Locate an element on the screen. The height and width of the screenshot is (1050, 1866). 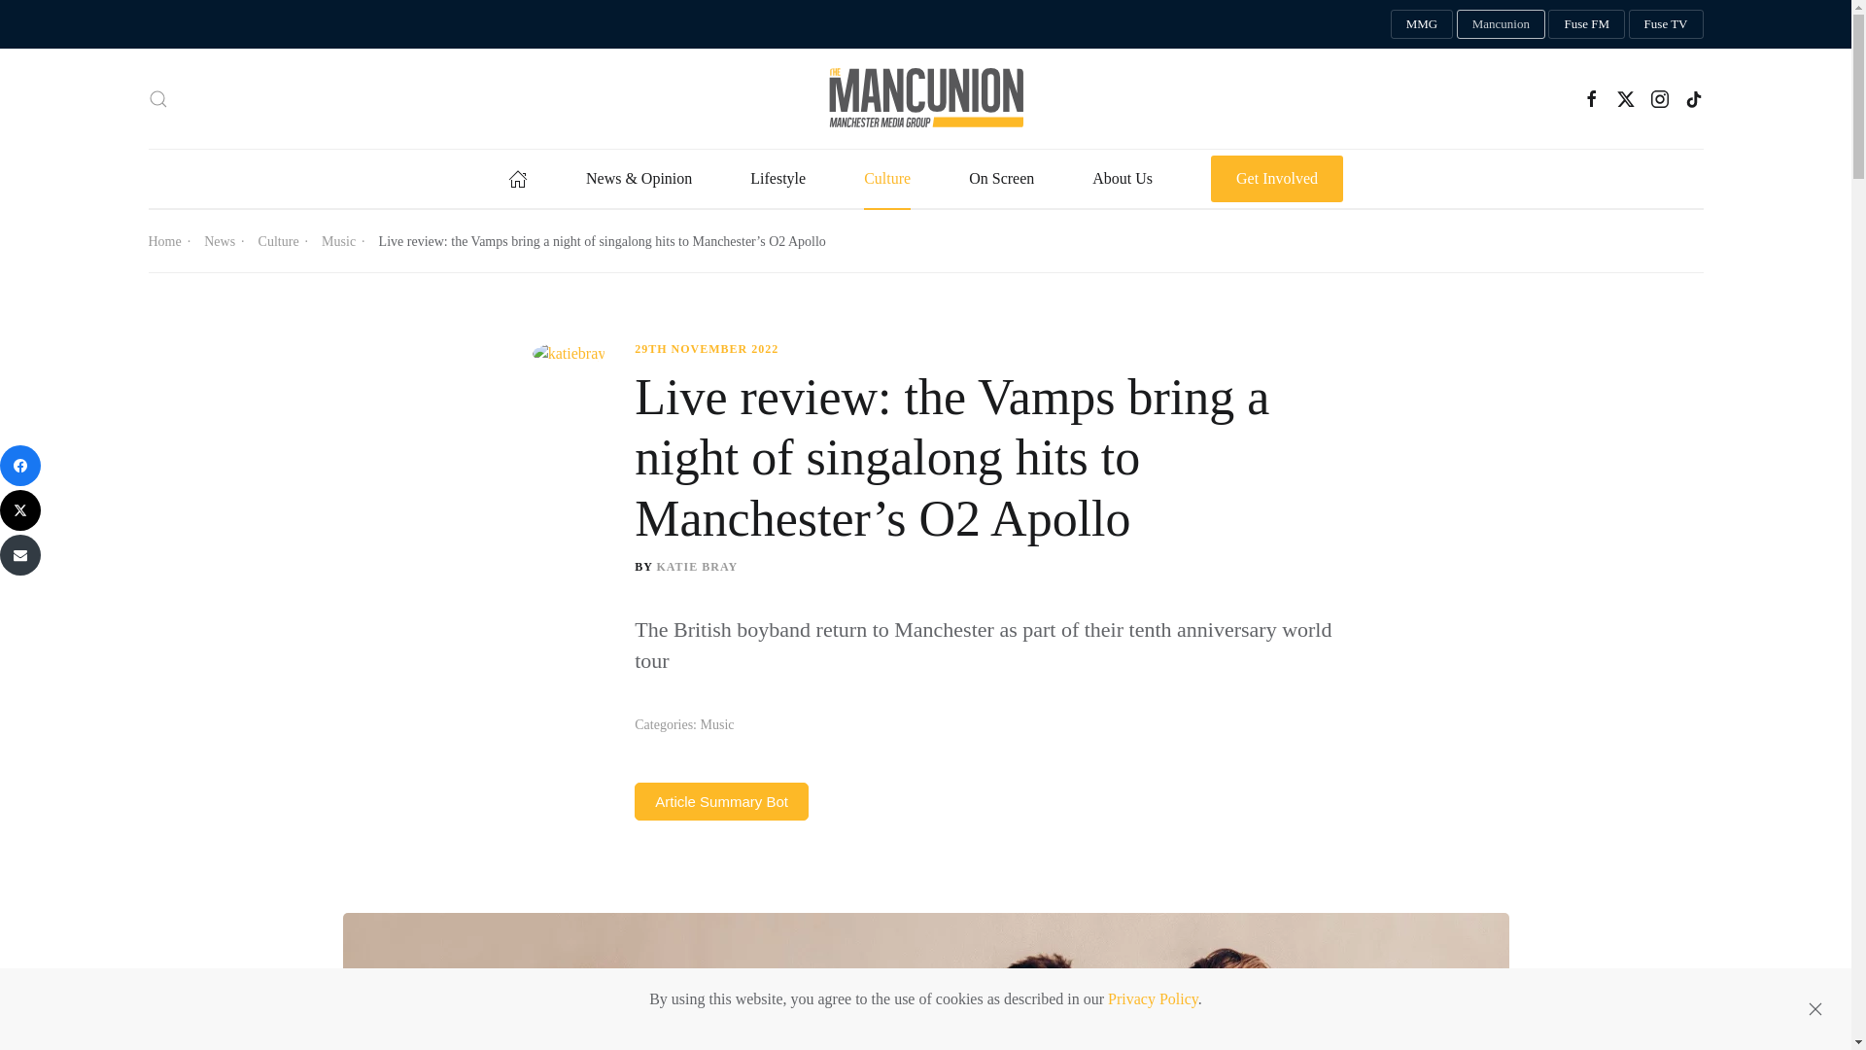
Manchester Fuse TV is located at coordinates (1666, 23).